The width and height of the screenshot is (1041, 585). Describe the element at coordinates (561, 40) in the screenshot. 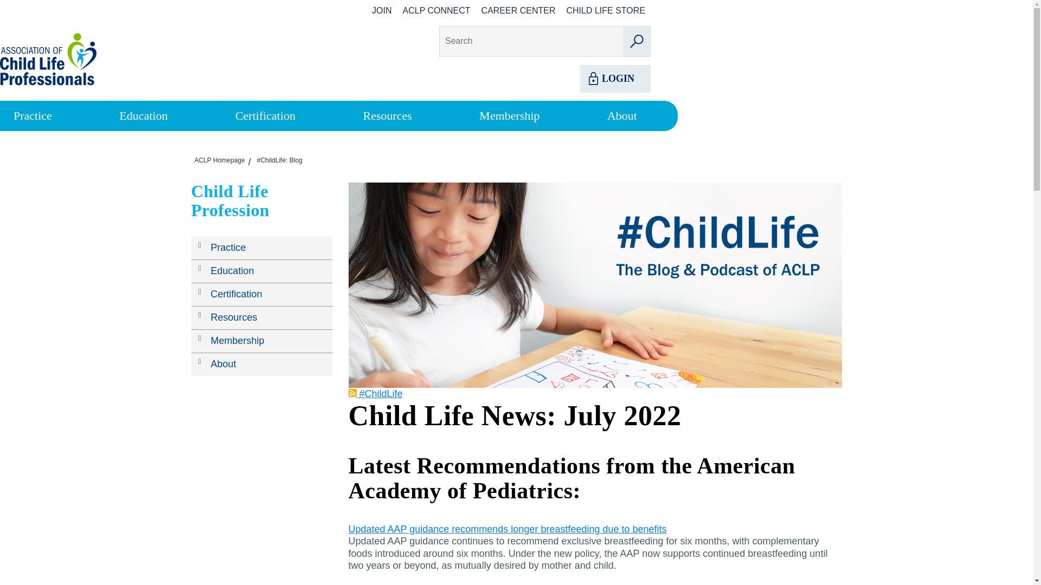

I see `Search input` at that location.